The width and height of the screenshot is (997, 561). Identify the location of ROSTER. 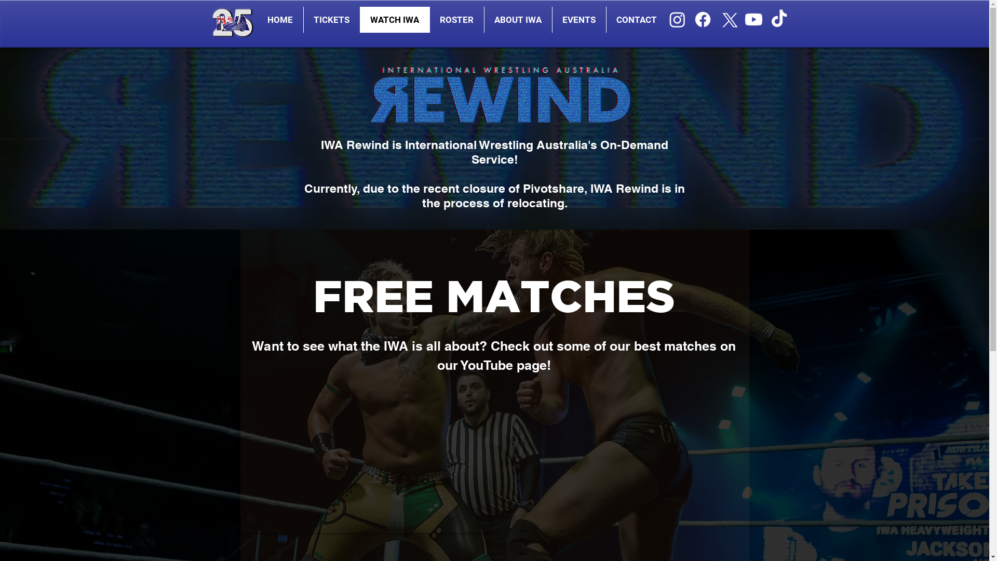
(456, 20).